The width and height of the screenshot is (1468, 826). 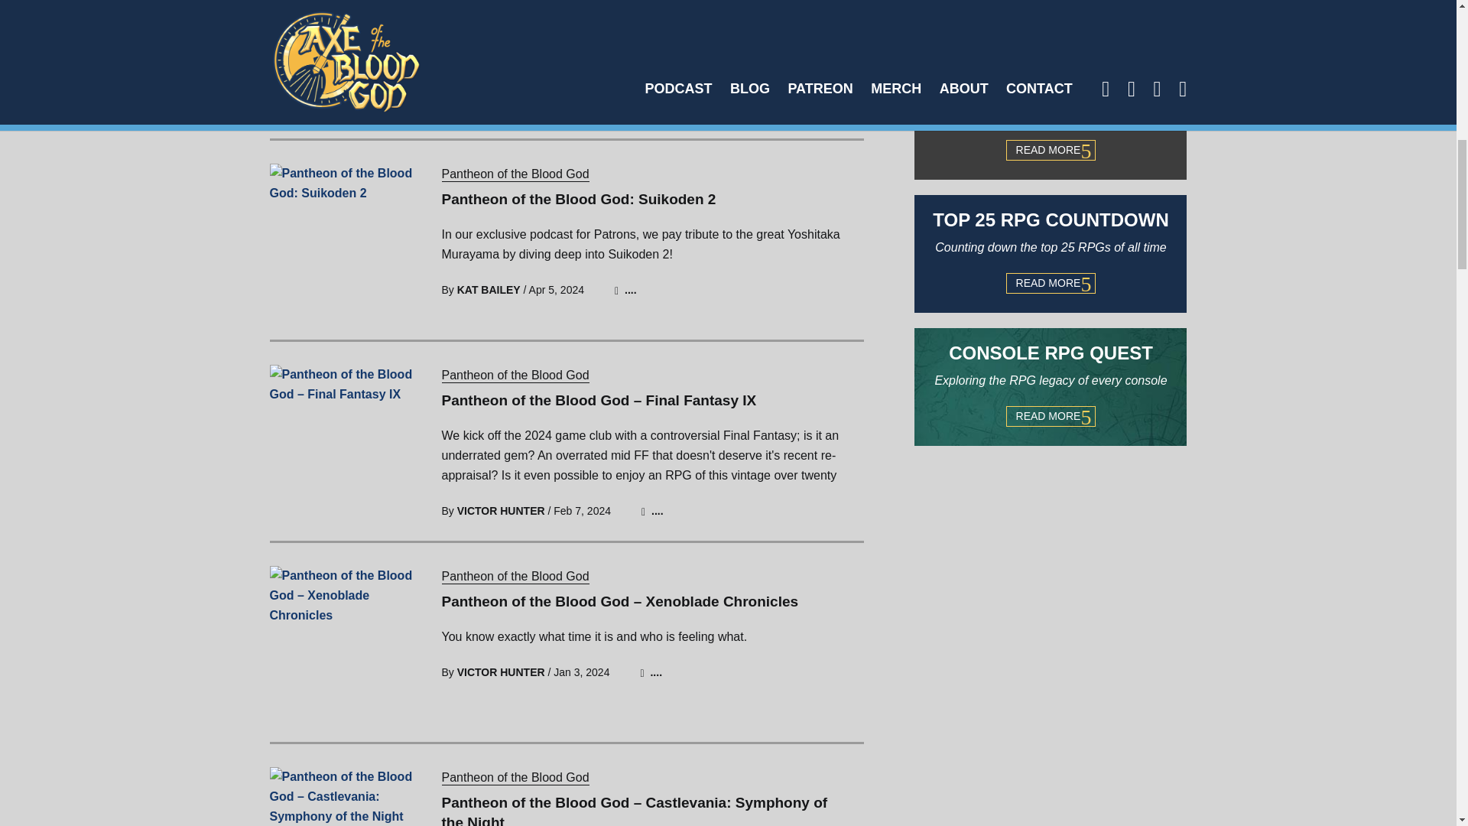 I want to click on Pantheon of the Blood God, so click(x=515, y=376).